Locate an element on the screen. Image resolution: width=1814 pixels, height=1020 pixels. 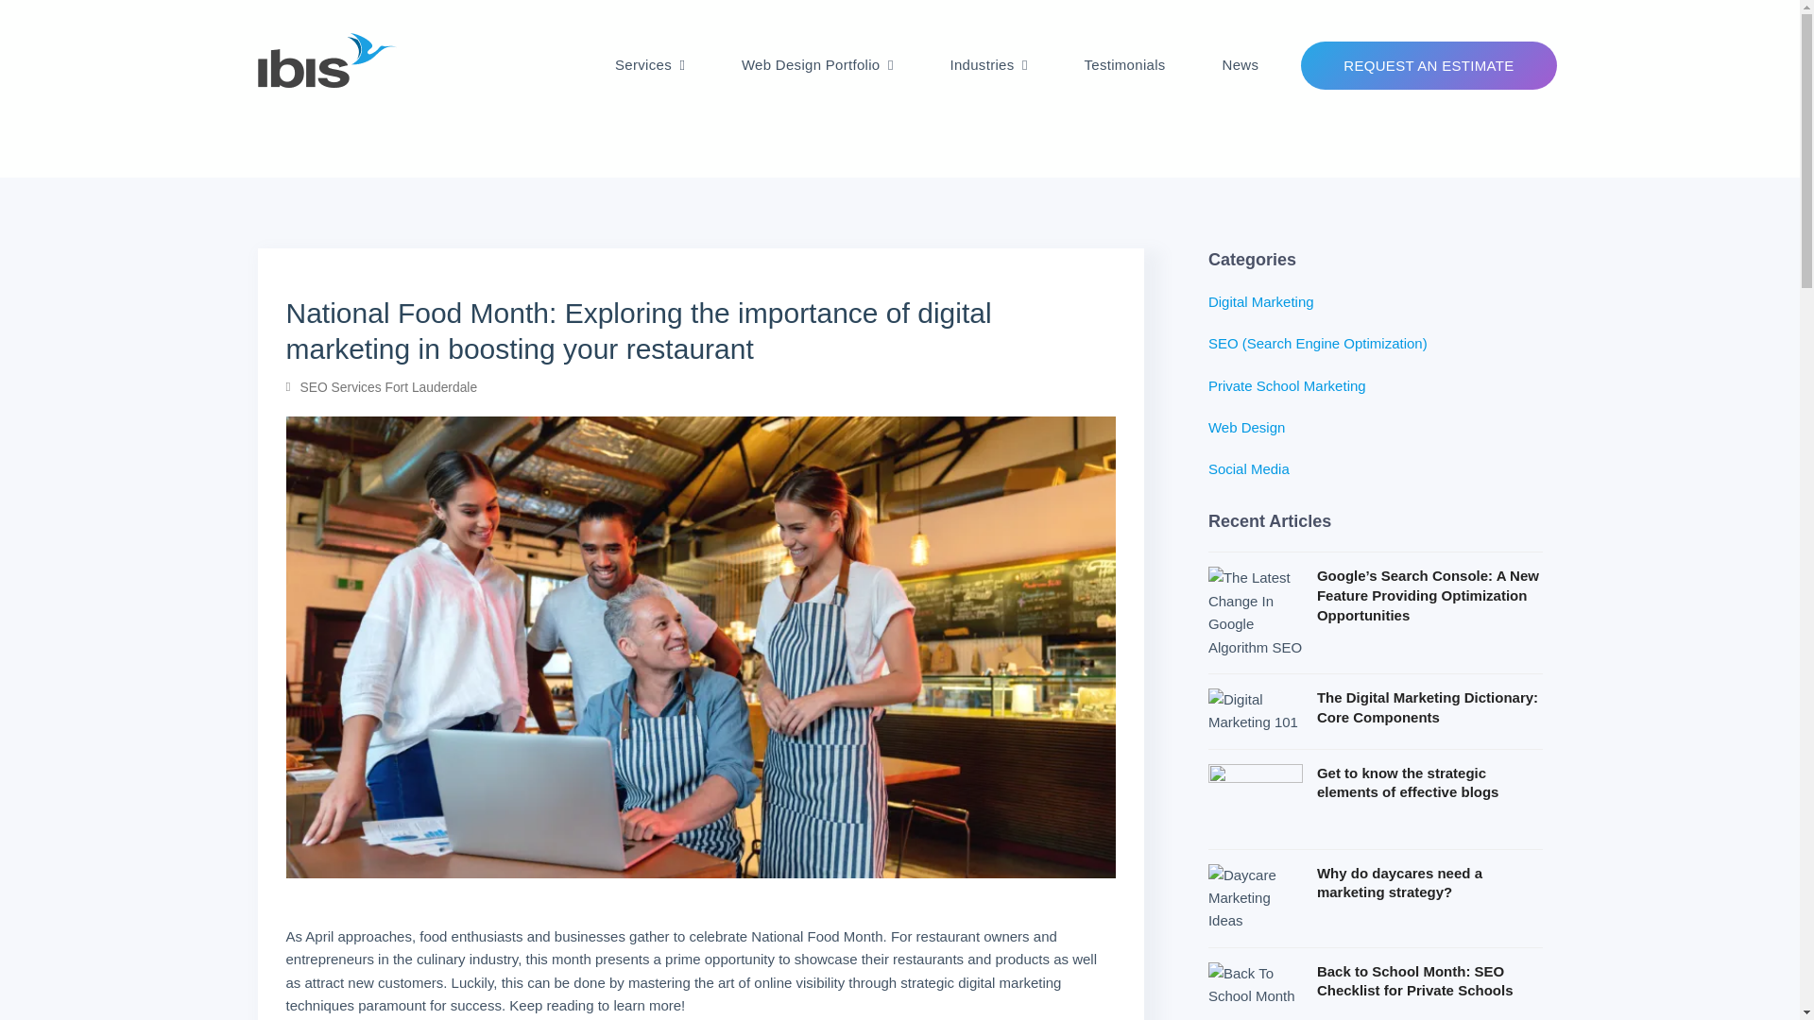
News is located at coordinates (1240, 64).